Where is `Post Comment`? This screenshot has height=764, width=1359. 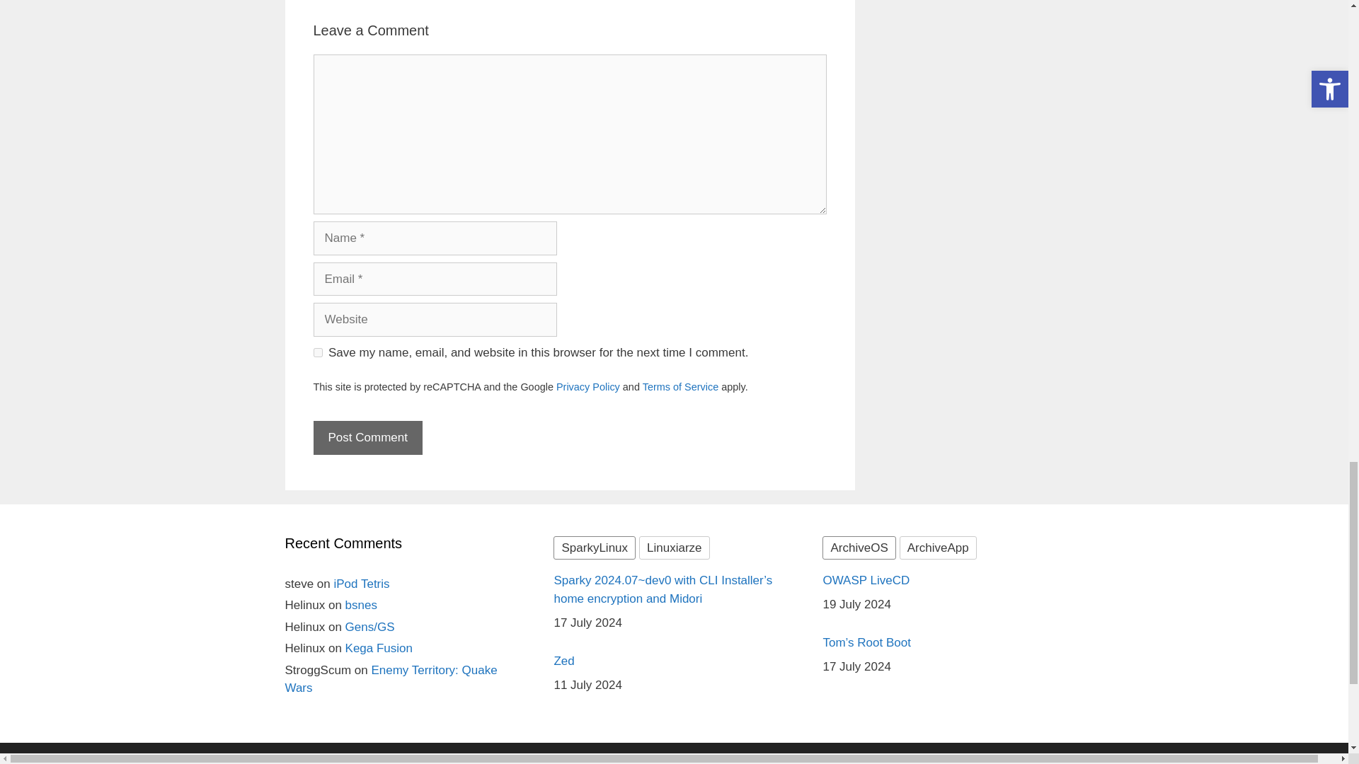 Post Comment is located at coordinates (367, 437).